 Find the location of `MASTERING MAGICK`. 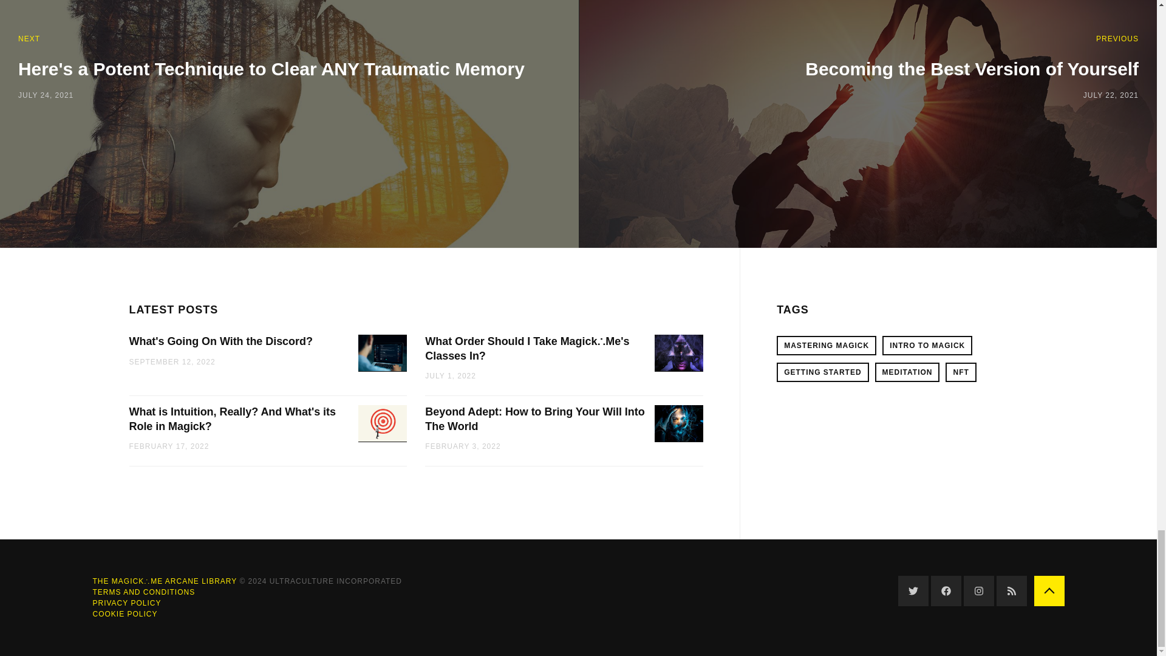

MASTERING MAGICK is located at coordinates (826, 345).